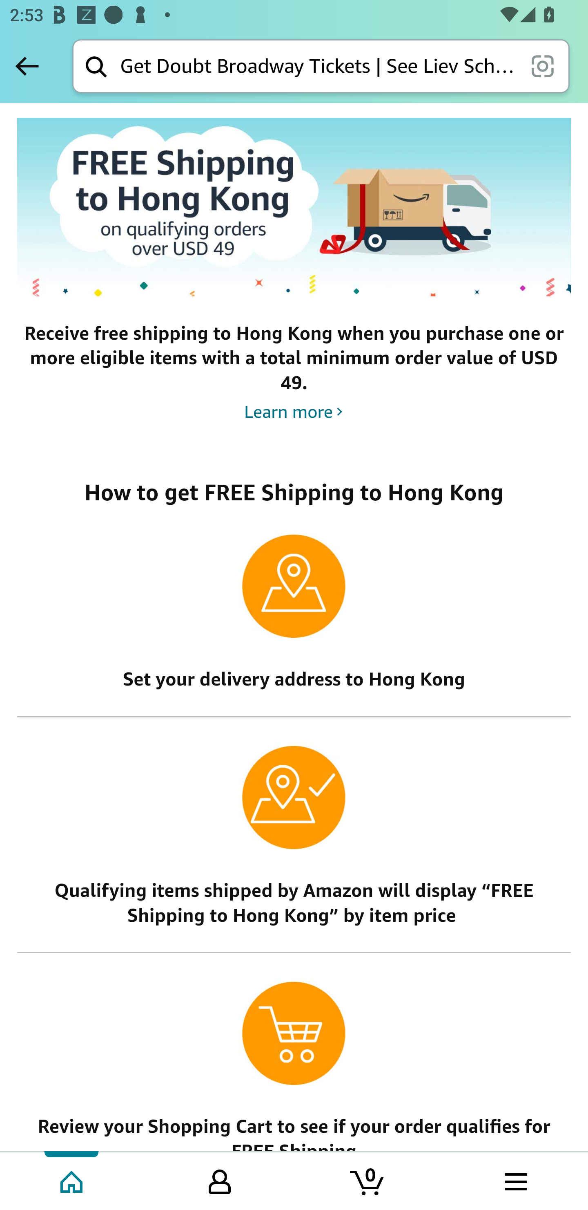 The image size is (588, 1210). What do you see at coordinates (220, 1180) in the screenshot?
I see `Your Amazon.com Tab 2 of 4` at bounding box center [220, 1180].